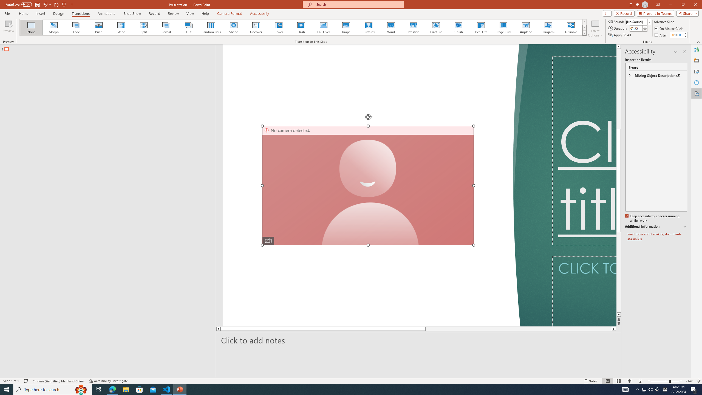 This screenshot has width=702, height=395. Describe the element at coordinates (256, 27) in the screenshot. I see `Uncover` at that location.